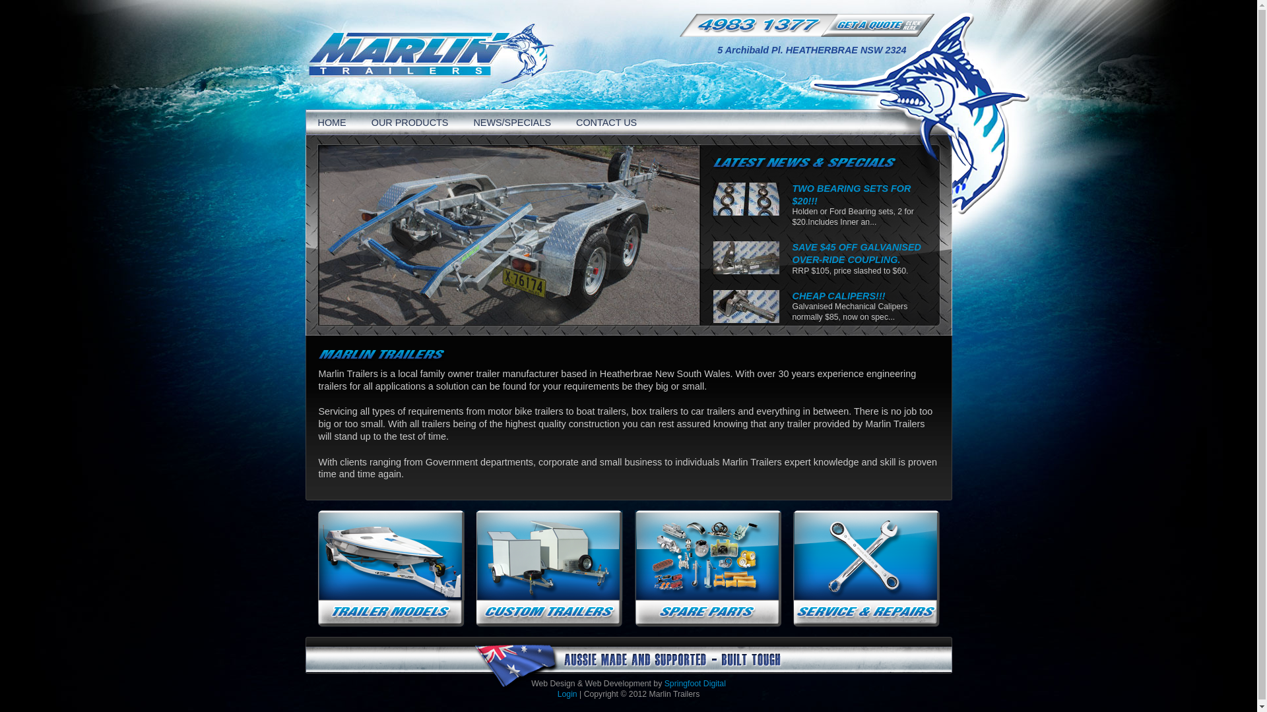 The height and width of the screenshot is (712, 1267). I want to click on CONTACT US, so click(606, 123).